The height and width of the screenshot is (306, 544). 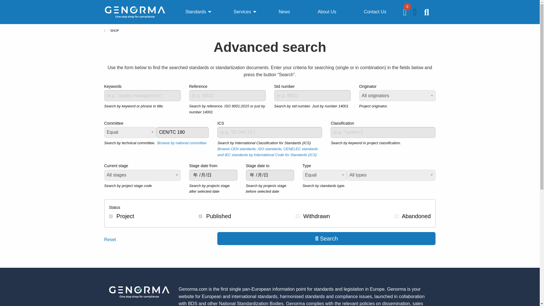 What do you see at coordinates (375, 12) in the screenshot?
I see `Contact Us` at bounding box center [375, 12].